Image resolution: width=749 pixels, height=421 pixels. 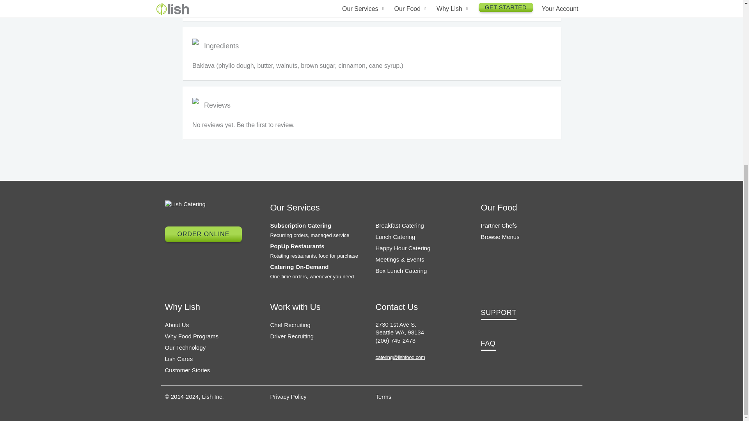 What do you see at coordinates (403, 248) in the screenshot?
I see `Happy Hour Catering` at bounding box center [403, 248].